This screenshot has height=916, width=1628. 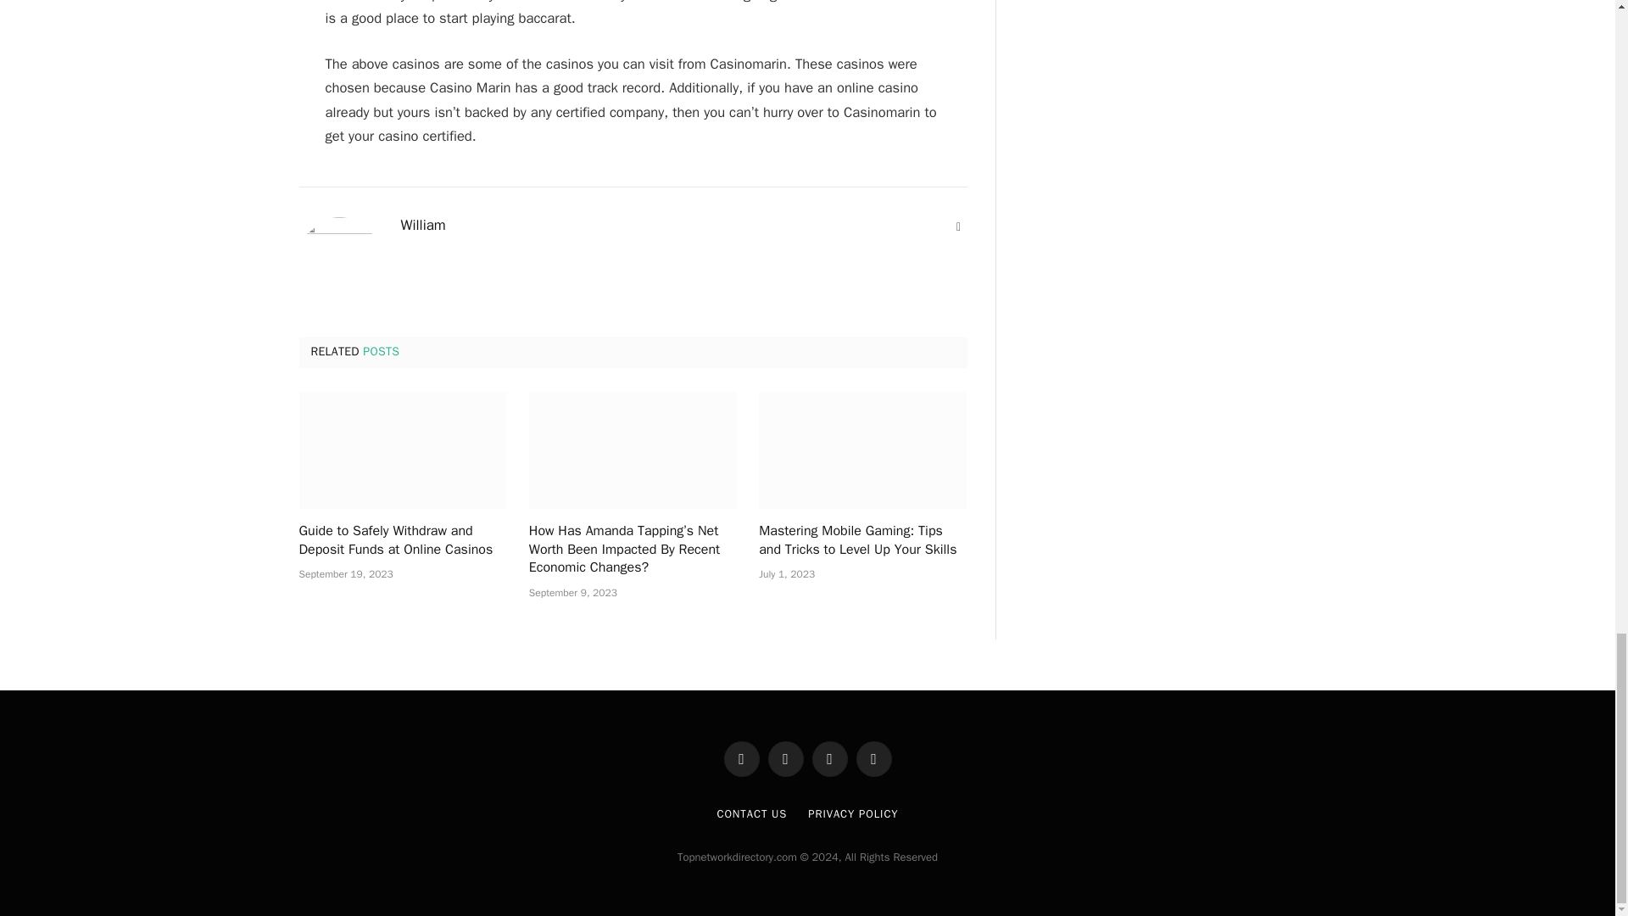 I want to click on Guide to Safely Withdraw and Deposit Funds at Online Casinos, so click(x=402, y=450).